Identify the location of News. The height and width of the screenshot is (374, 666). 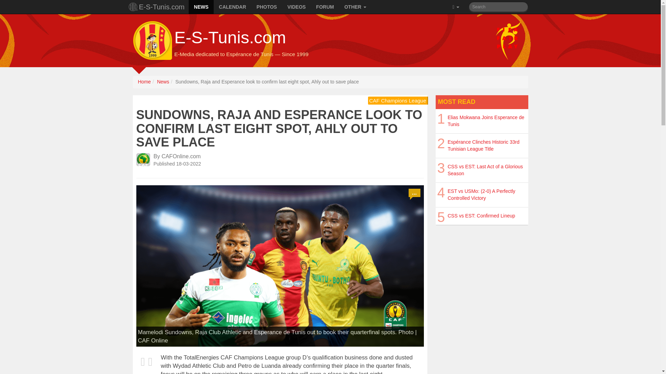
(163, 82).